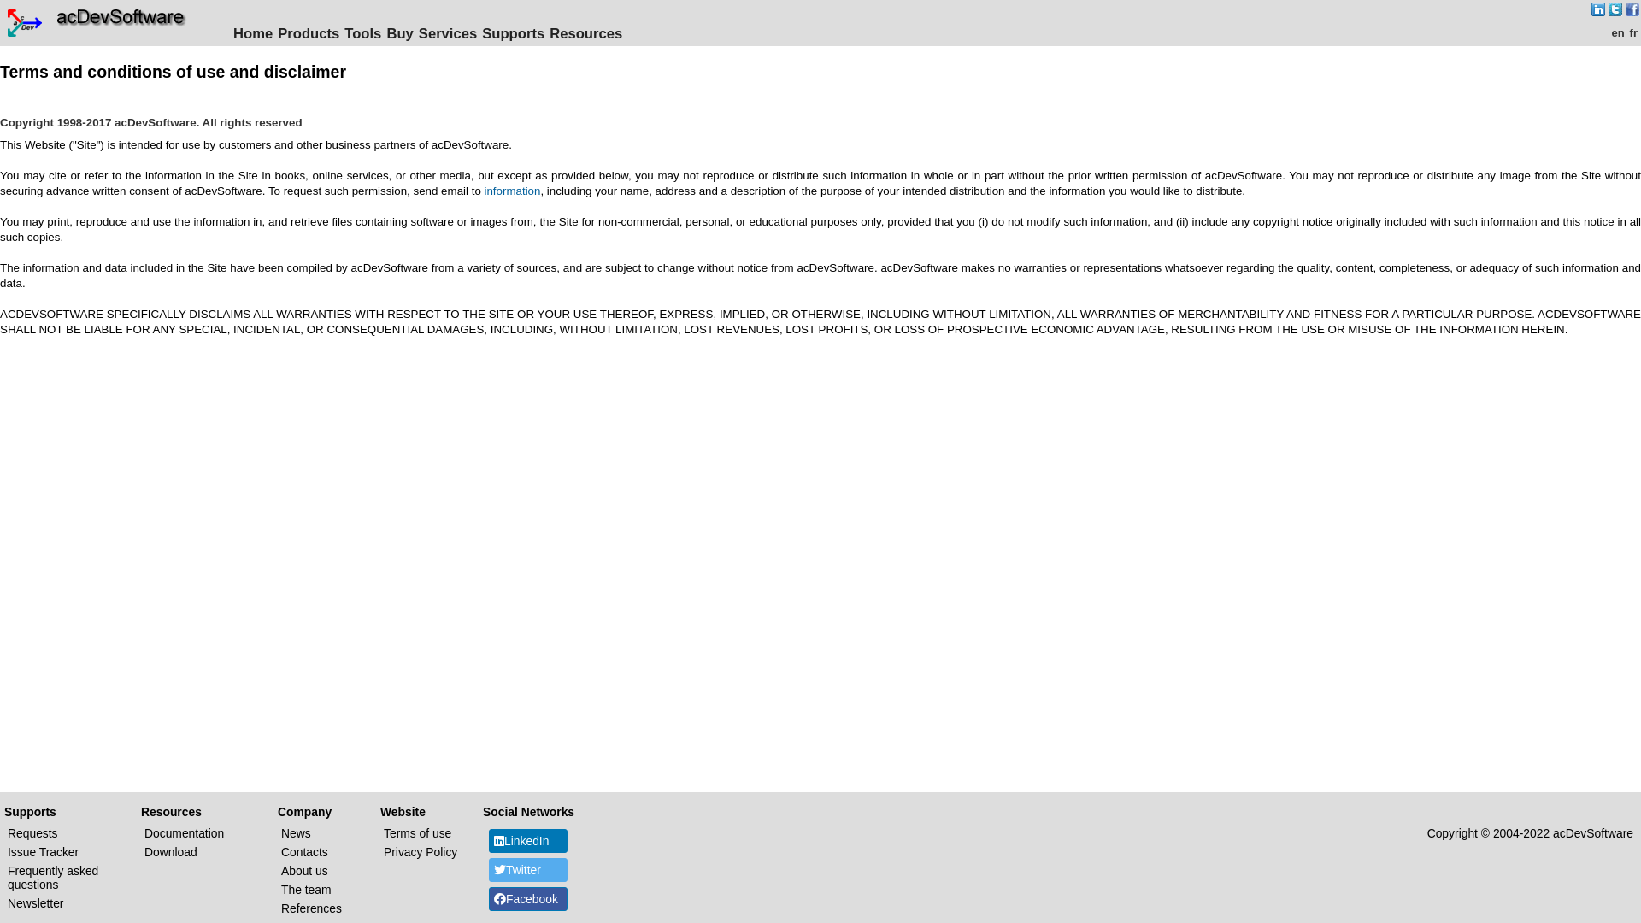 The width and height of the screenshot is (1641, 923). I want to click on Products, so click(309, 34).